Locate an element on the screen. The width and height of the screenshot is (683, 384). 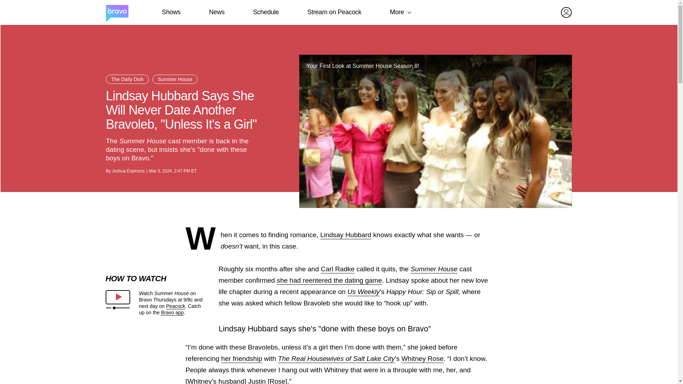
Stream on Peacock is located at coordinates (334, 12).